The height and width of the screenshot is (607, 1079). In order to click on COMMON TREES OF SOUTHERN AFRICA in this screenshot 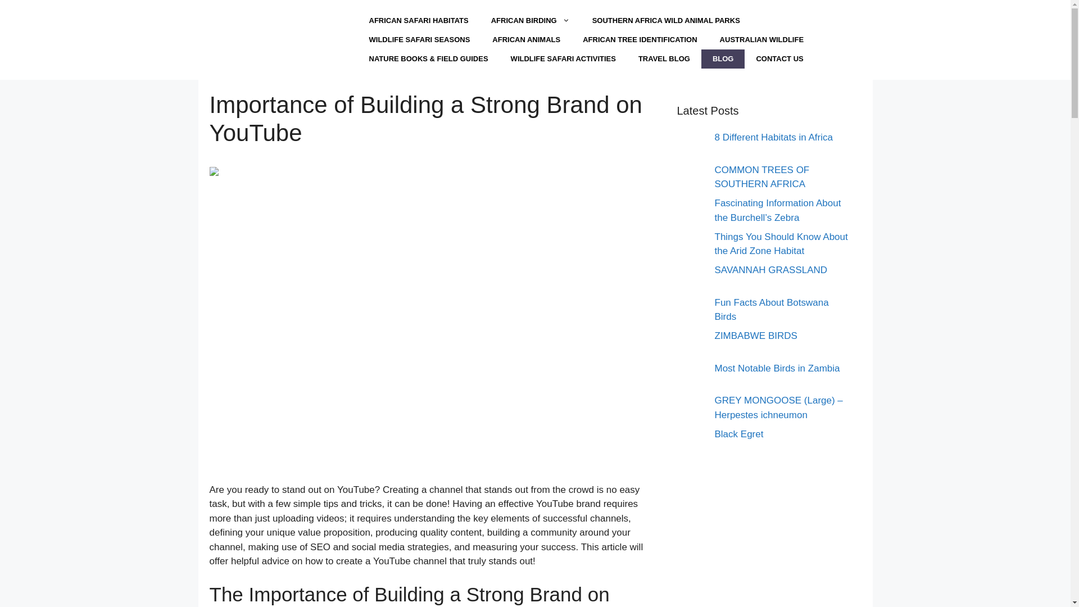, I will do `click(762, 176)`.